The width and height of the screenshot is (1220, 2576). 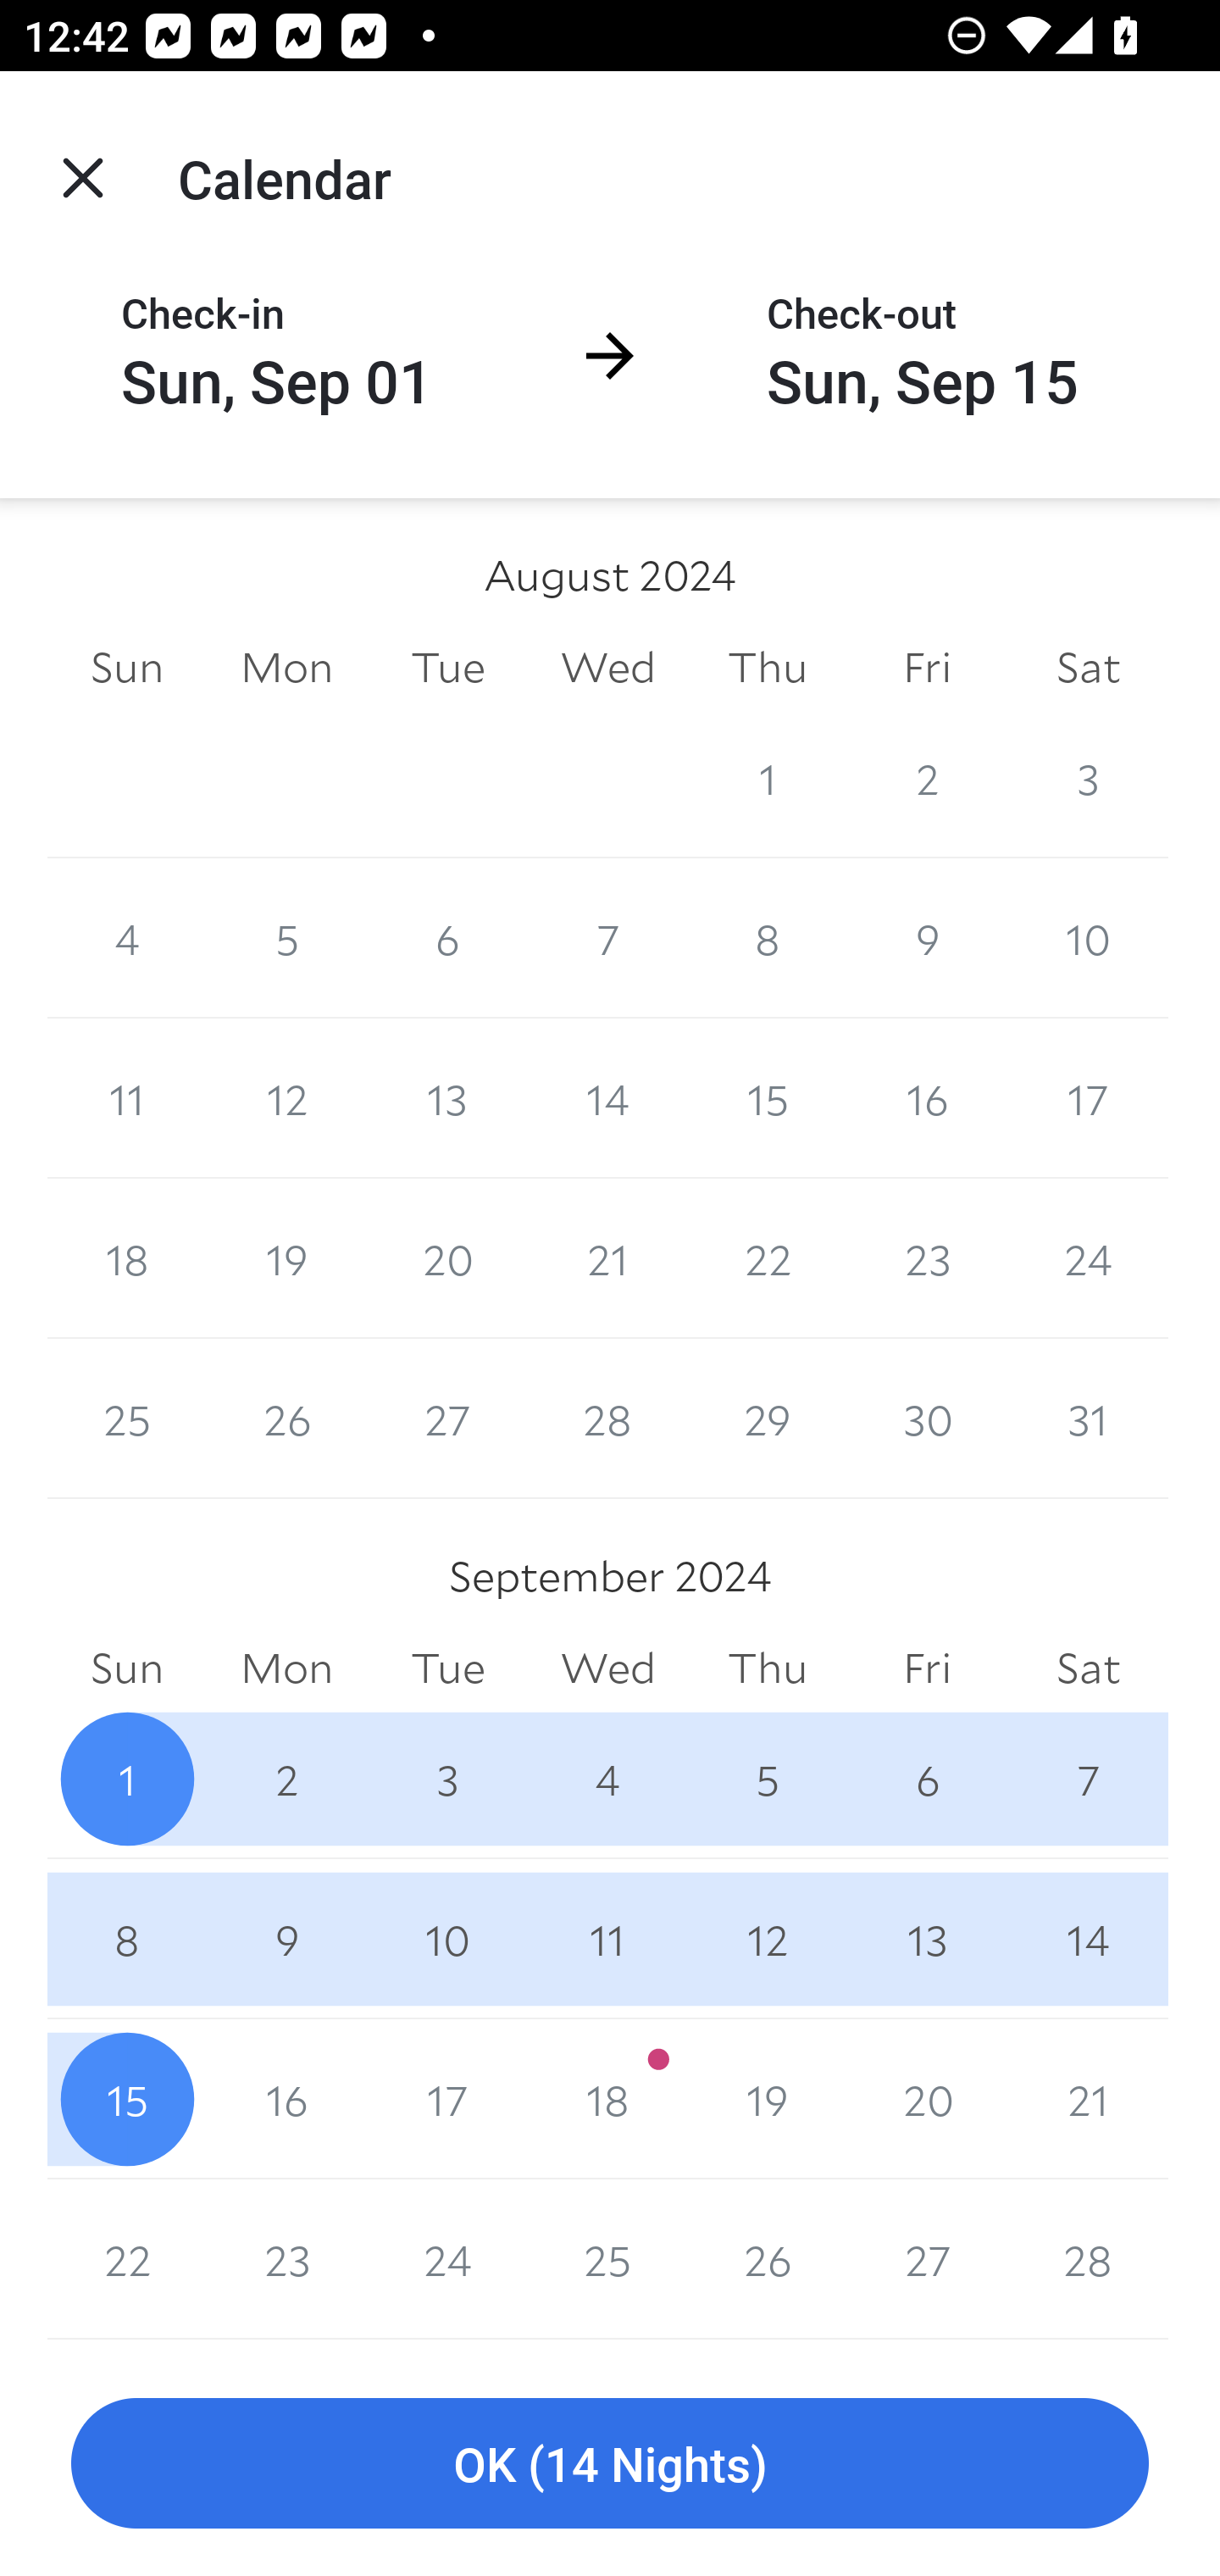 I want to click on 10 10 September 2024, so click(x=447, y=1939).